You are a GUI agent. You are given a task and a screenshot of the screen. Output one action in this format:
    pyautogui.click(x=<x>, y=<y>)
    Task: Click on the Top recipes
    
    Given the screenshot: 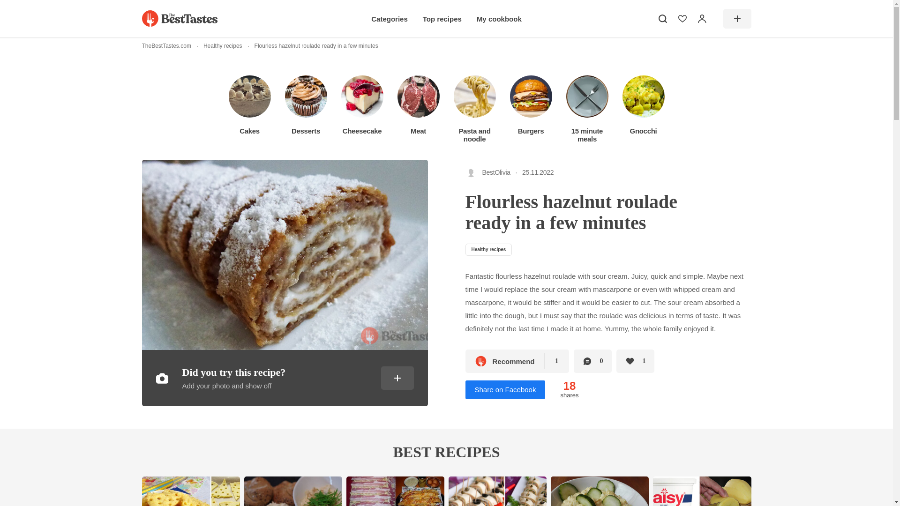 What is the action you would take?
    pyautogui.click(x=442, y=19)
    